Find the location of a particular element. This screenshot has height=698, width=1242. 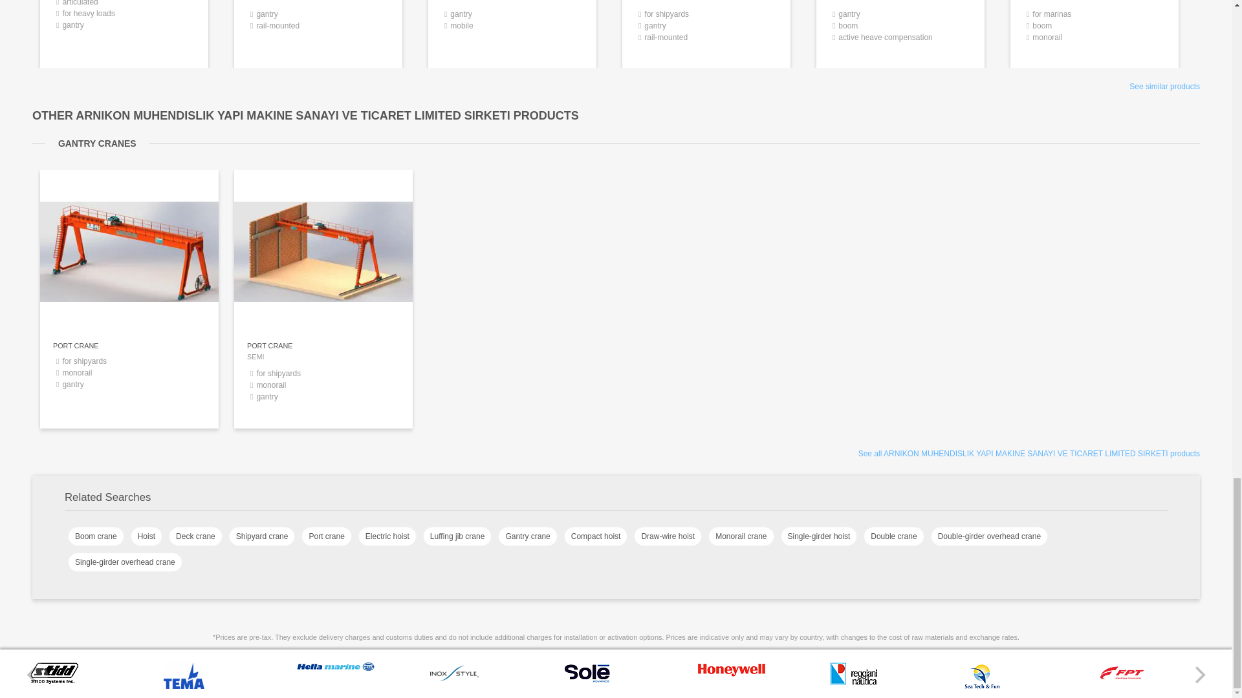

Enraf Marine Systems is located at coordinates (318, 31).